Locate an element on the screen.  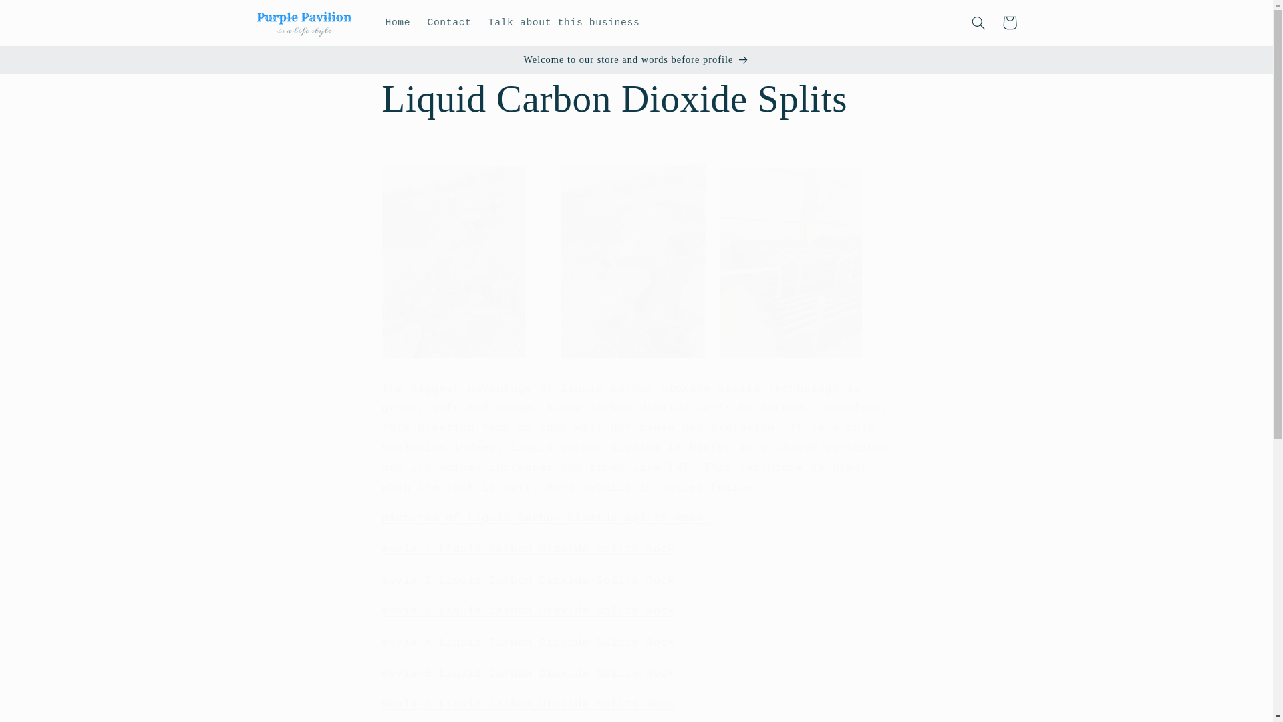
movie-4 Liquid Carbon Dioxide Splits Rock is located at coordinates (528, 642).